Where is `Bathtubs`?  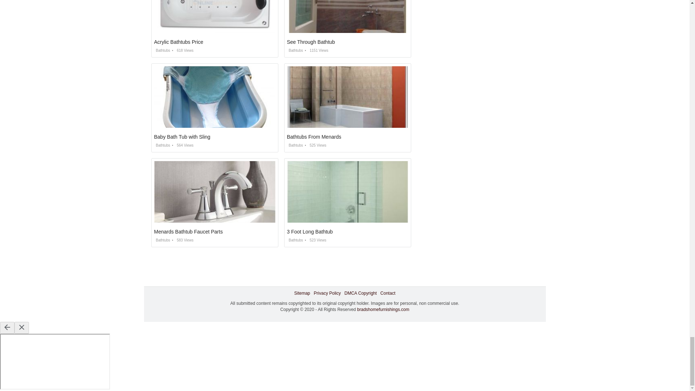
Bathtubs is located at coordinates (162, 240).